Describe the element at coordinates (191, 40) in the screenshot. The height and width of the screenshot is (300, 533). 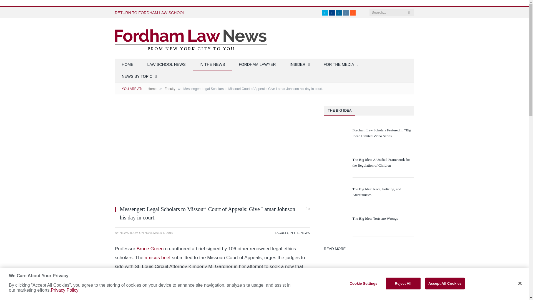
I see `Fordham Law News` at that location.